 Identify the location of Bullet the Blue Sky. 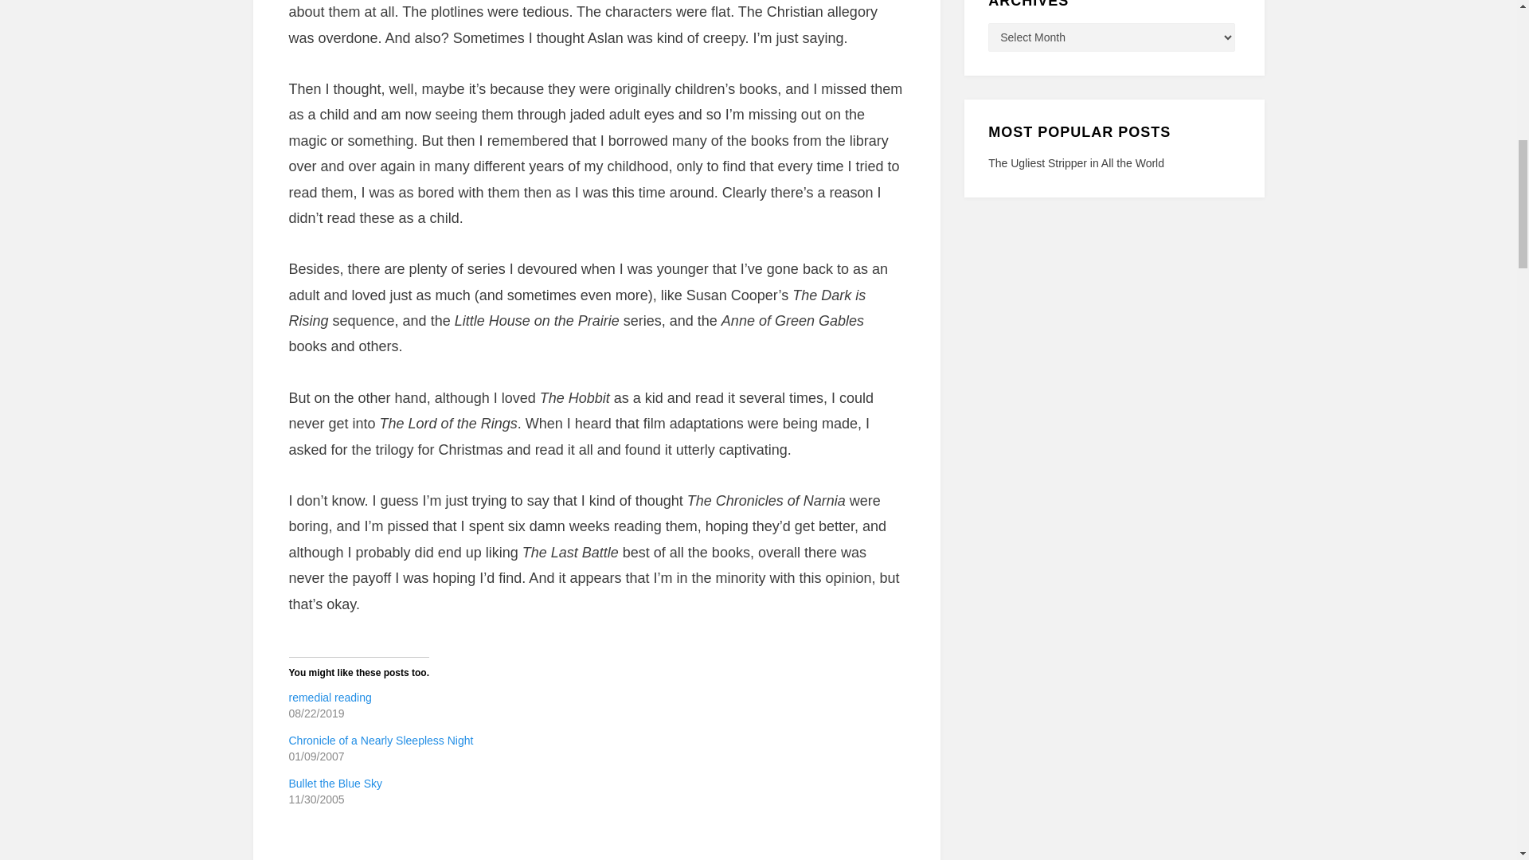
(335, 784).